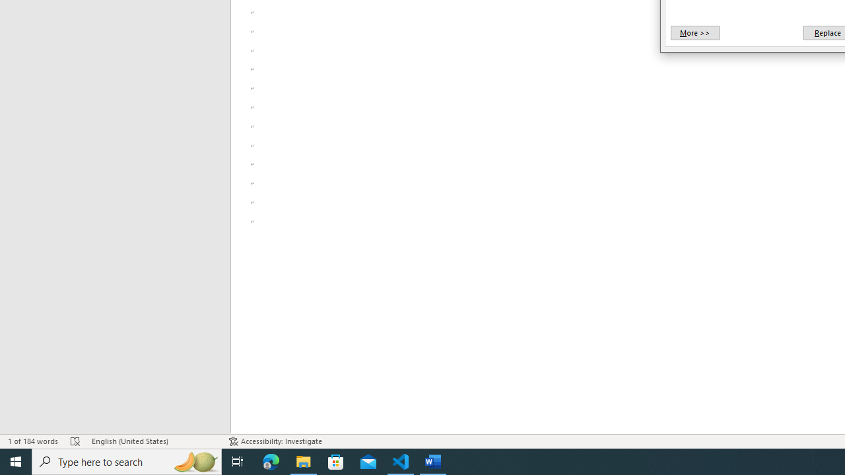 This screenshot has width=845, height=475. What do you see at coordinates (276, 441) in the screenshot?
I see `Accessibility Checker Accessibility: Investigate` at bounding box center [276, 441].